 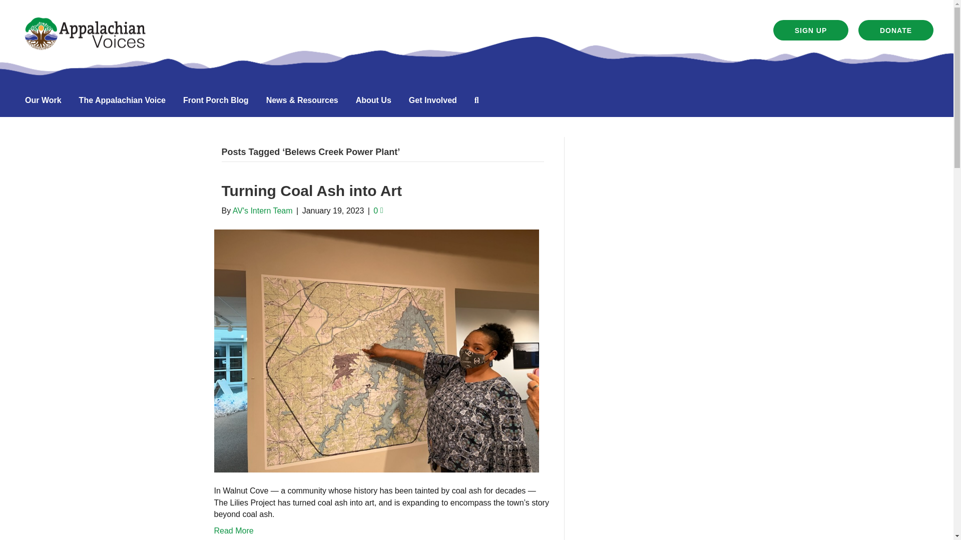 What do you see at coordinates (311, 191) in the screenshot?
I see `Turning Coal Ash into Art` at bounding box center [311, 191].